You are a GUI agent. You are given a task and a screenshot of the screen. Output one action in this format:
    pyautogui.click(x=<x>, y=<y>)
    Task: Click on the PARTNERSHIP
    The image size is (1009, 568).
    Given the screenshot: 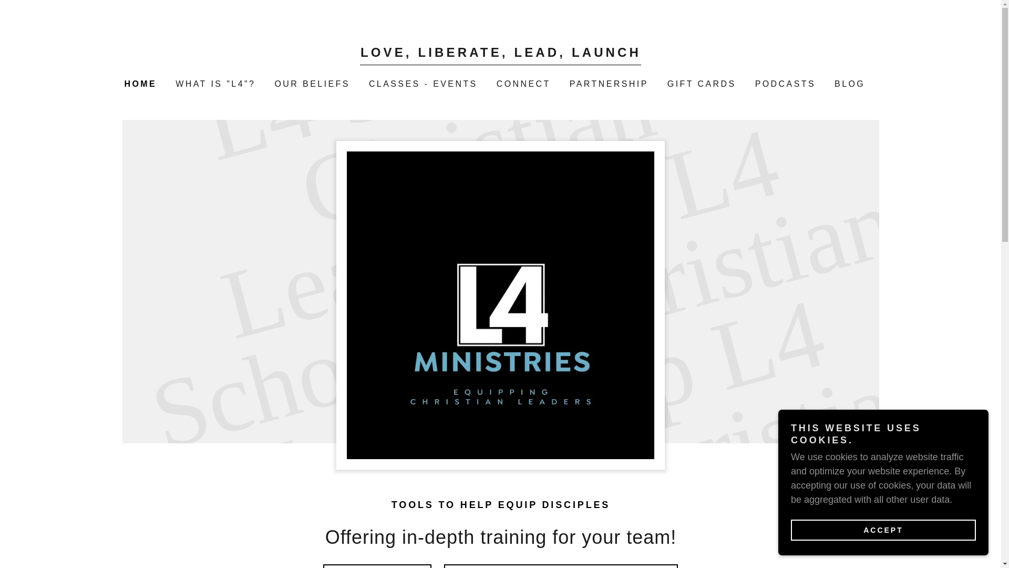 What is the action you would take?
    pyautogui.click(x=608, y=84)
    